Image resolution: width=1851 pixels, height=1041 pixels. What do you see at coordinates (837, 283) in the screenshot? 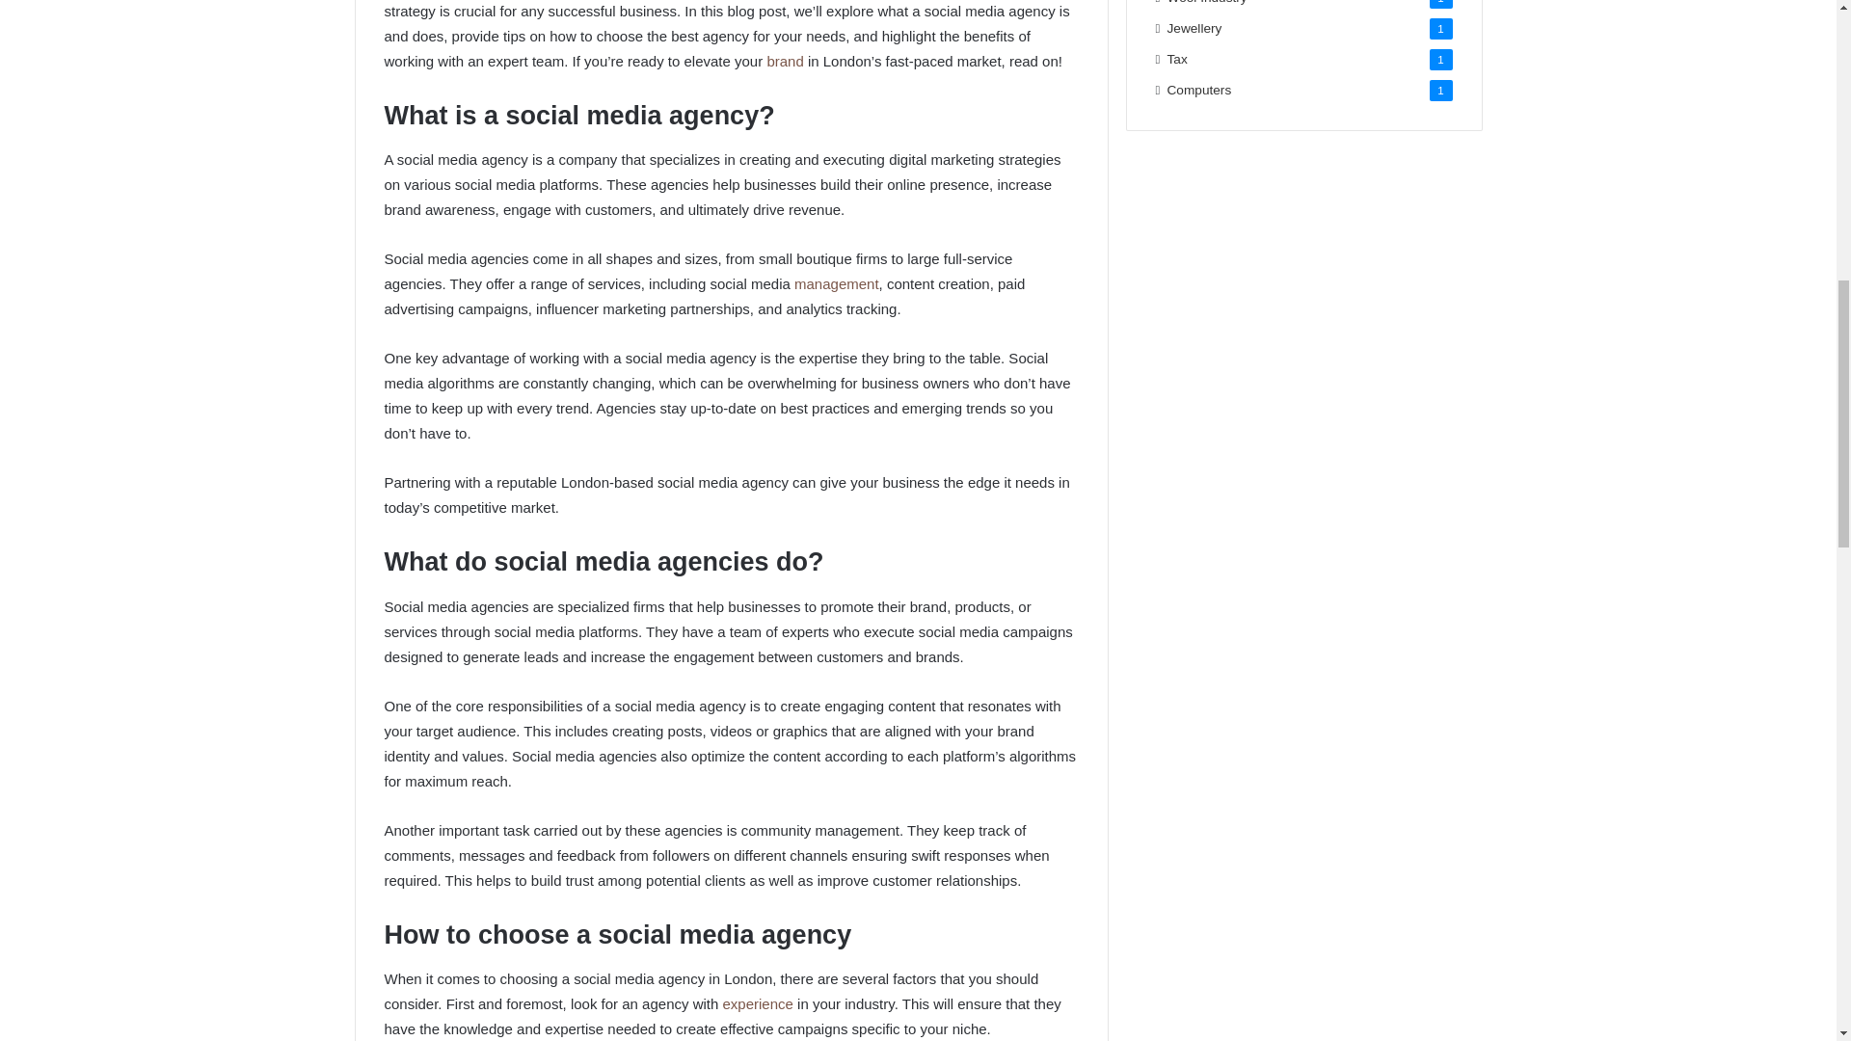
I see `management` at bounding box center [837, 283].